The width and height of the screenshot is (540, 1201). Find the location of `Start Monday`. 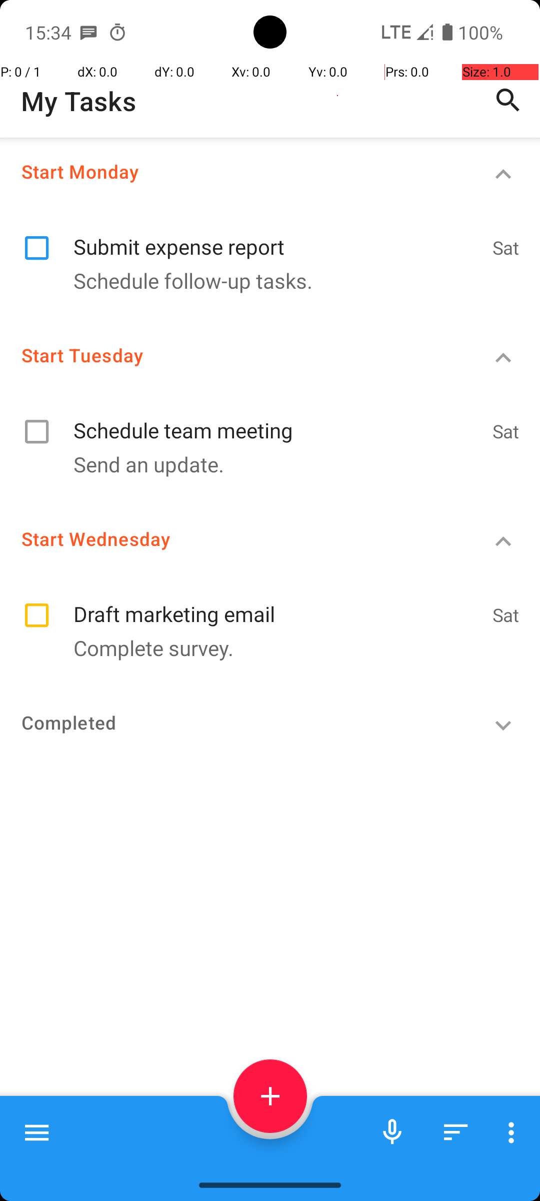

Start Monday is located at coordinates (233, 171).